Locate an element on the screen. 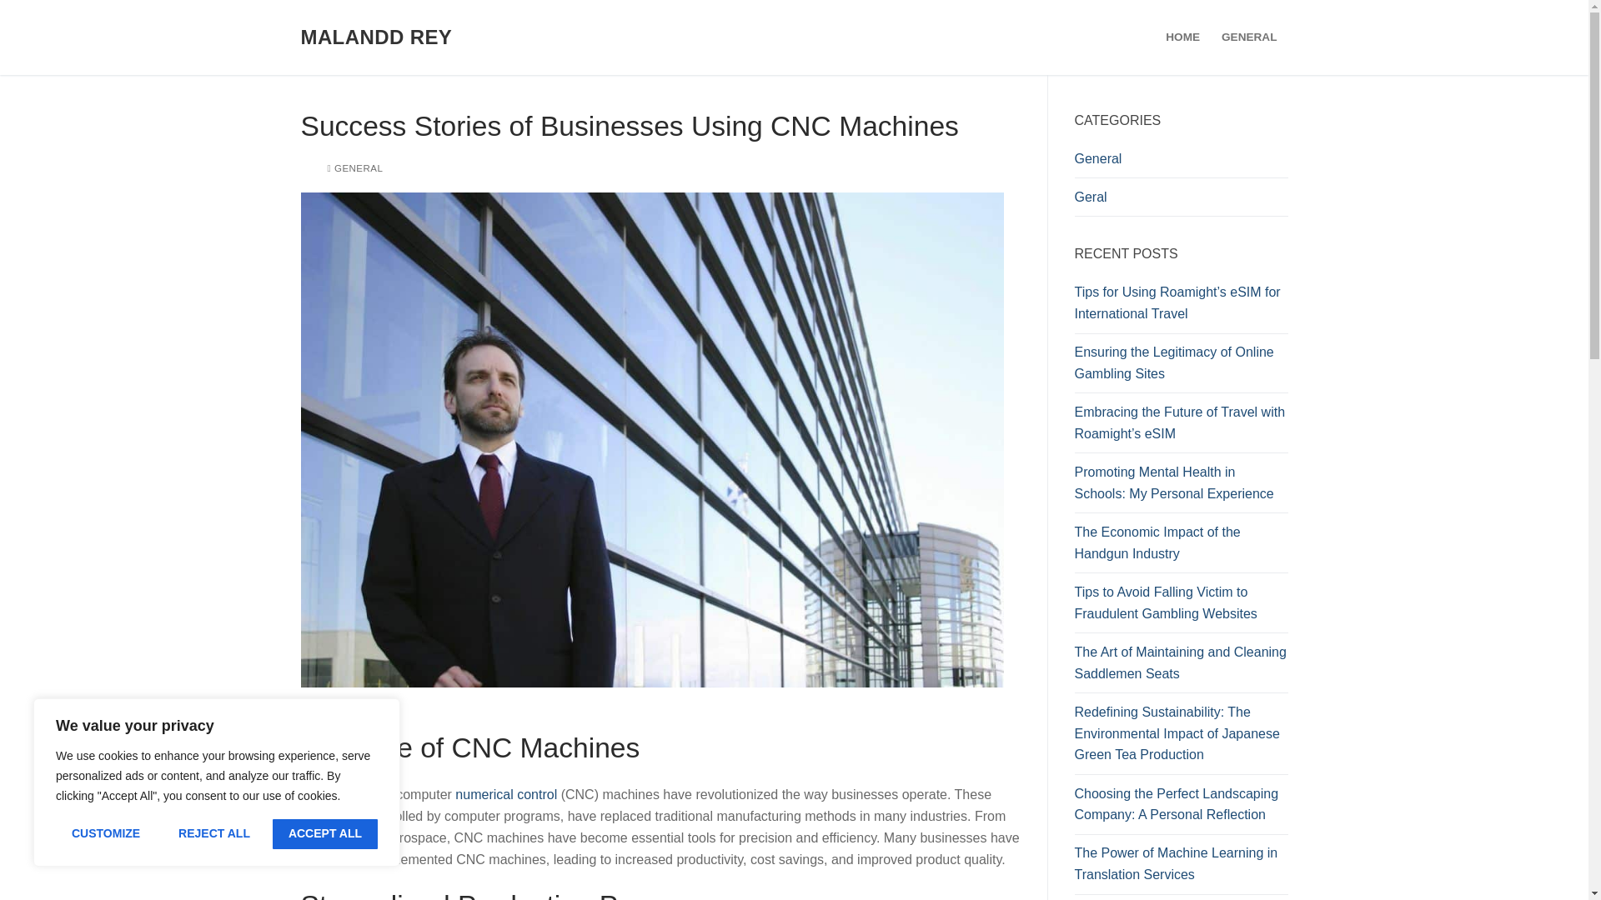 Image resolution: width=1601 pixels, height=900 pixels. CUSTOMIZE is located at coordinates (105, 833).